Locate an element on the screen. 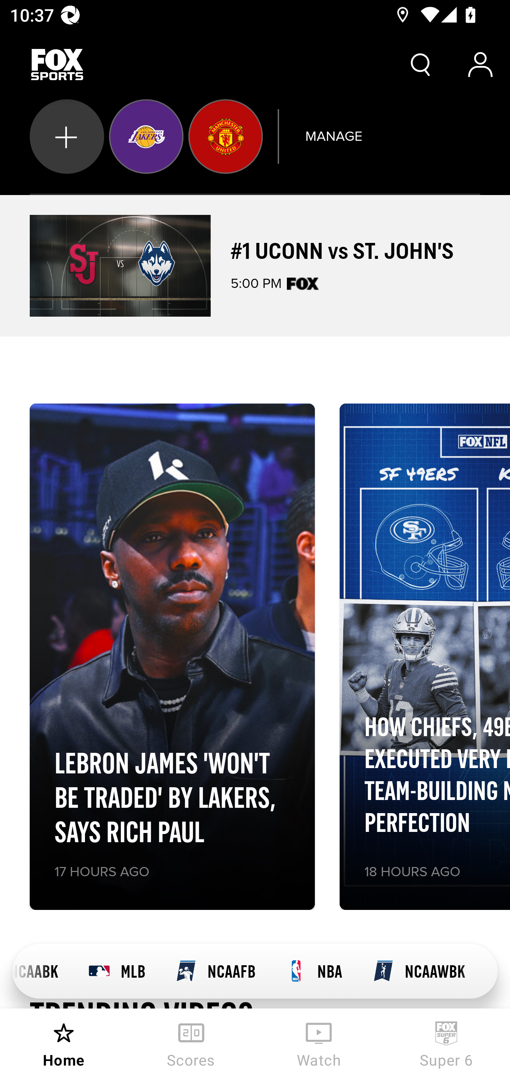 The height and width of the screenshot is (1078, 510). NCAAWBK is located at coordinates (419, 971).